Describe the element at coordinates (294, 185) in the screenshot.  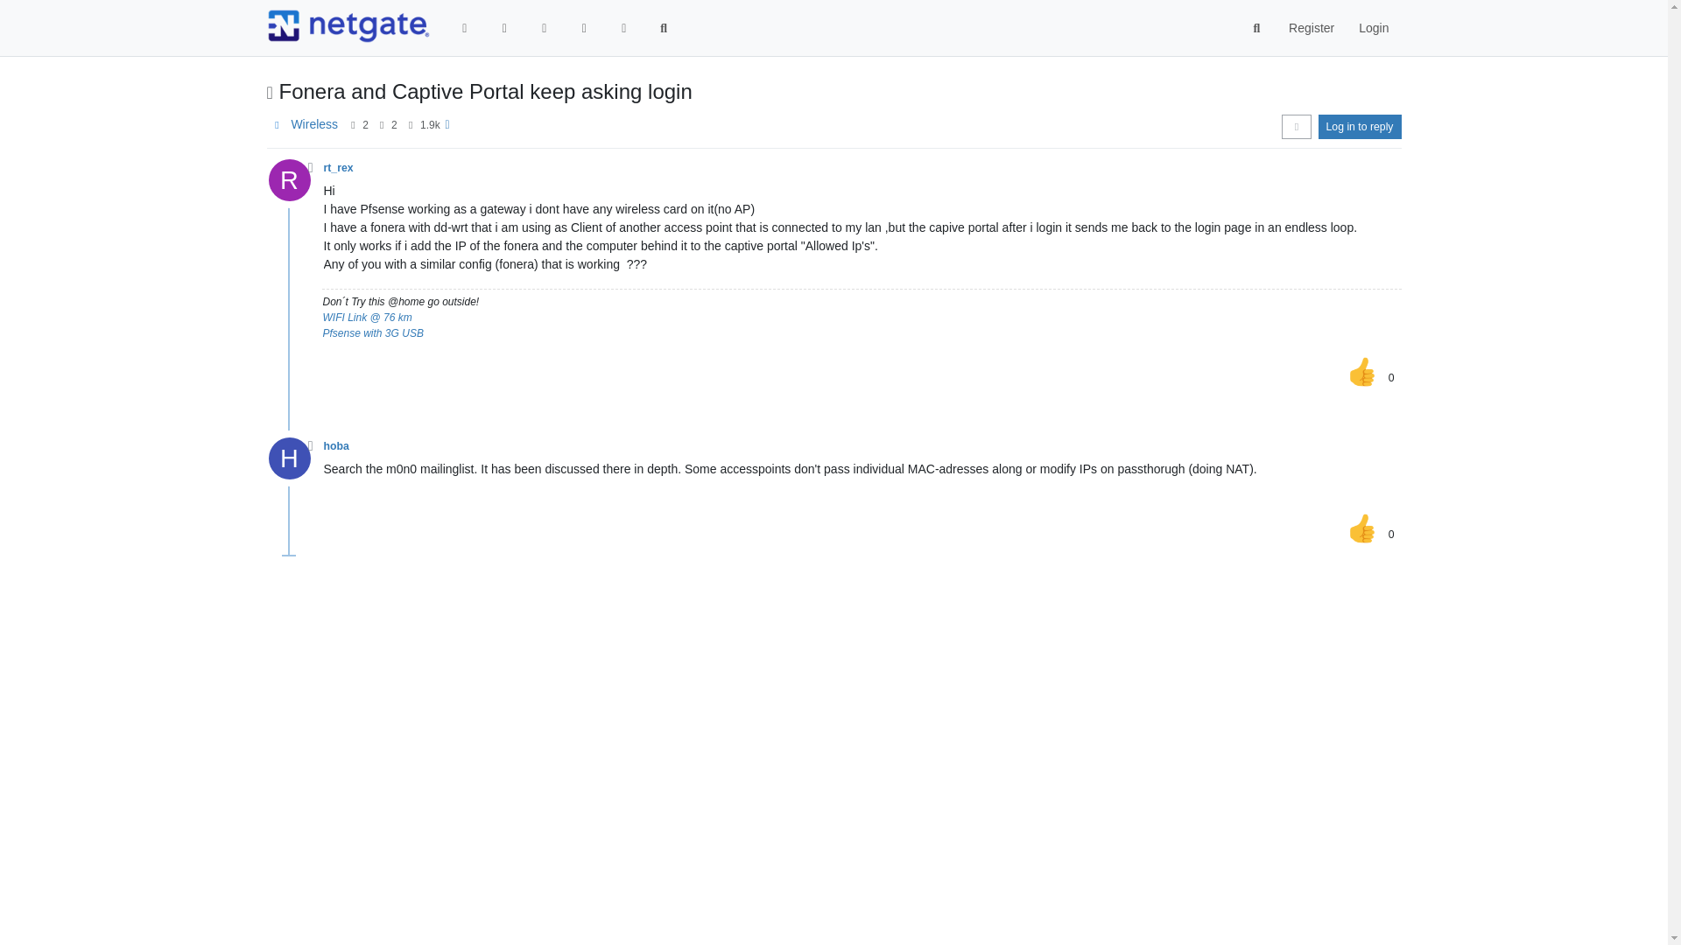
I see `R` at that location.